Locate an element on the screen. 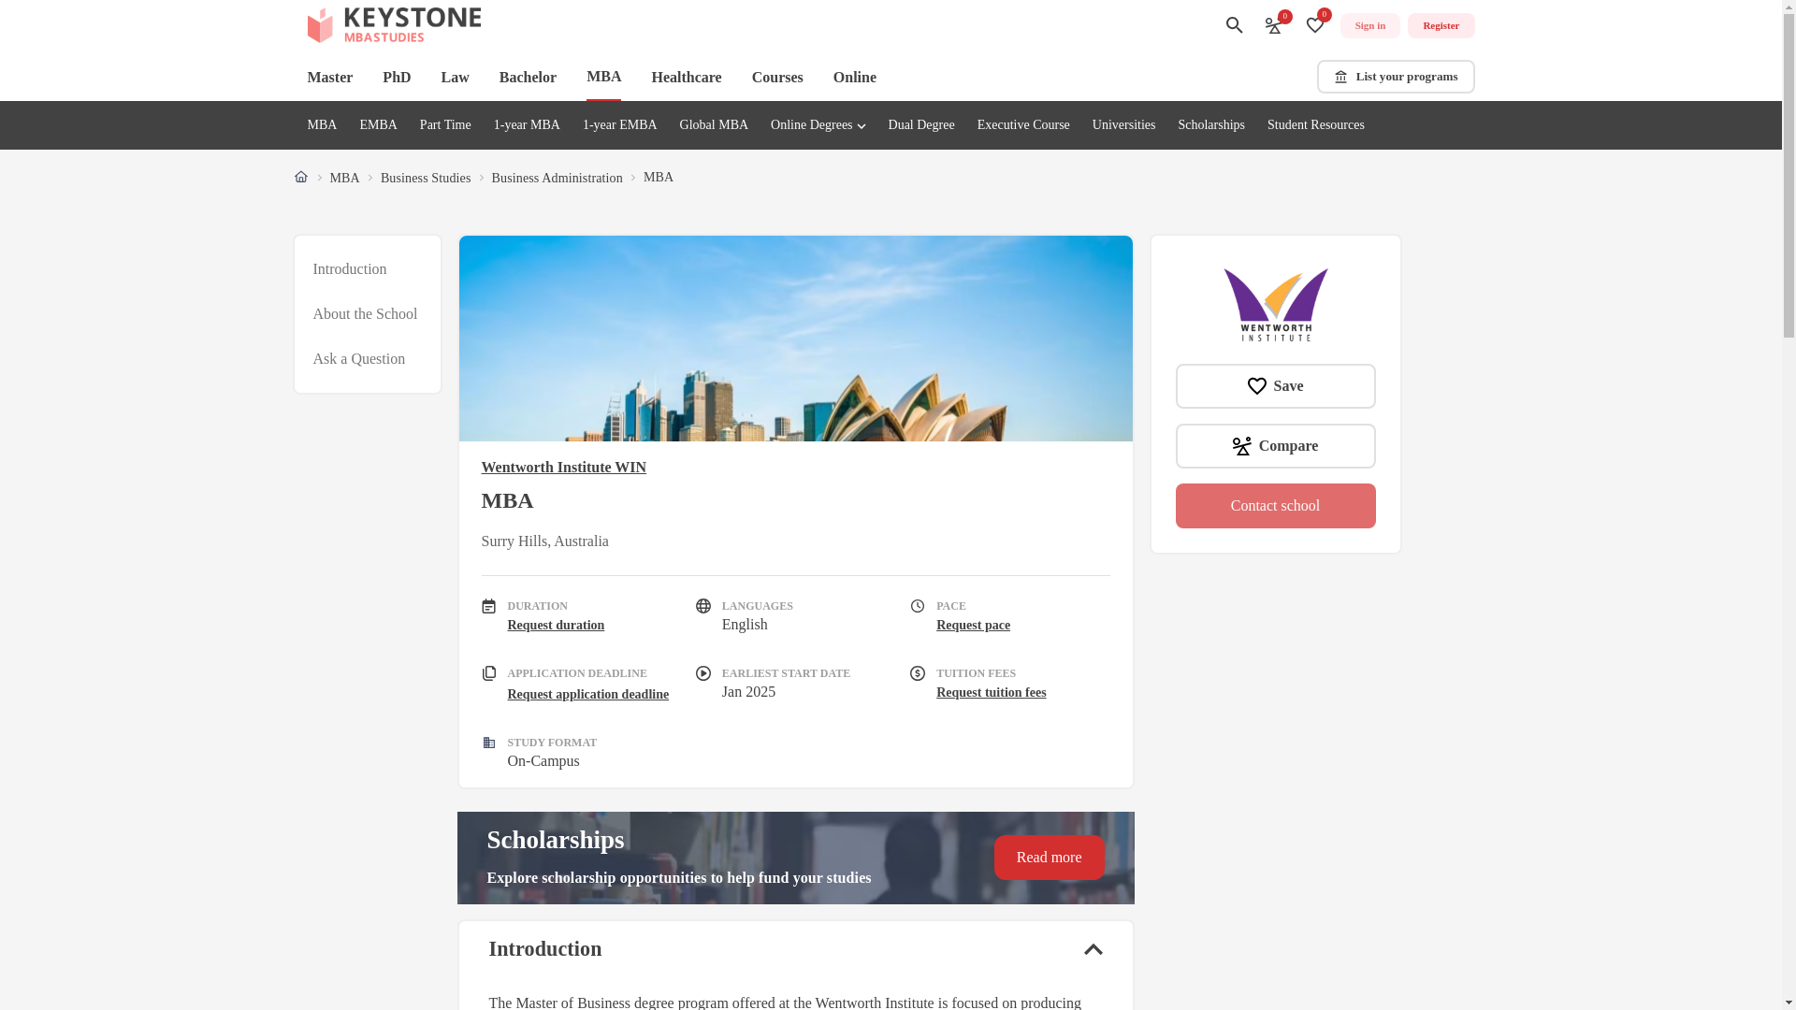  Register is located at coordinates (1441, 26).